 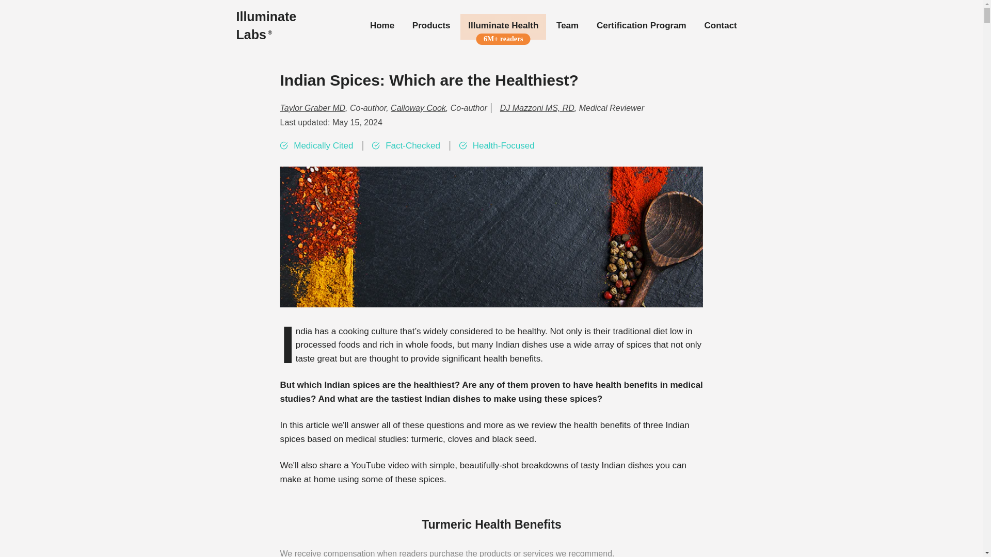 What do you see at coordinates (431, 26) in the screenshot?
I see `Products` at bounding box center [431, 26].